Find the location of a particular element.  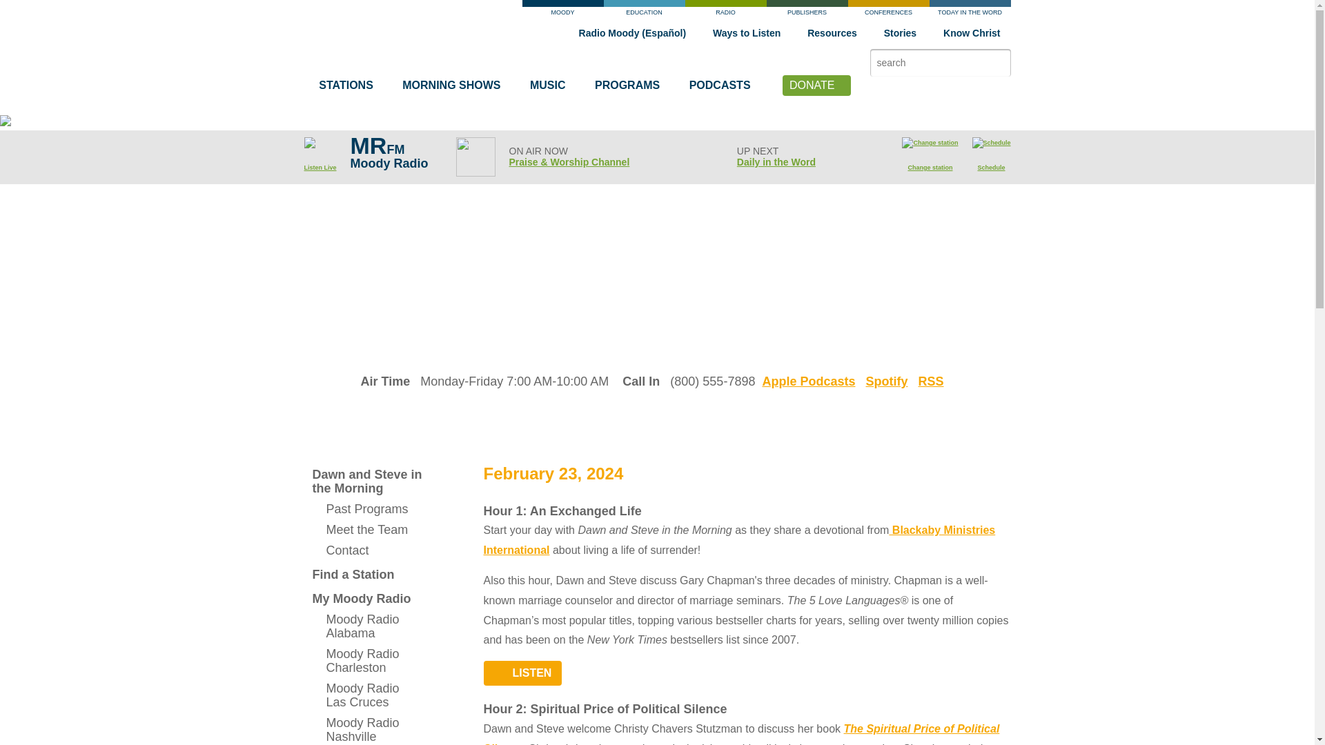

Spotify is located at coordinates (886, 381).